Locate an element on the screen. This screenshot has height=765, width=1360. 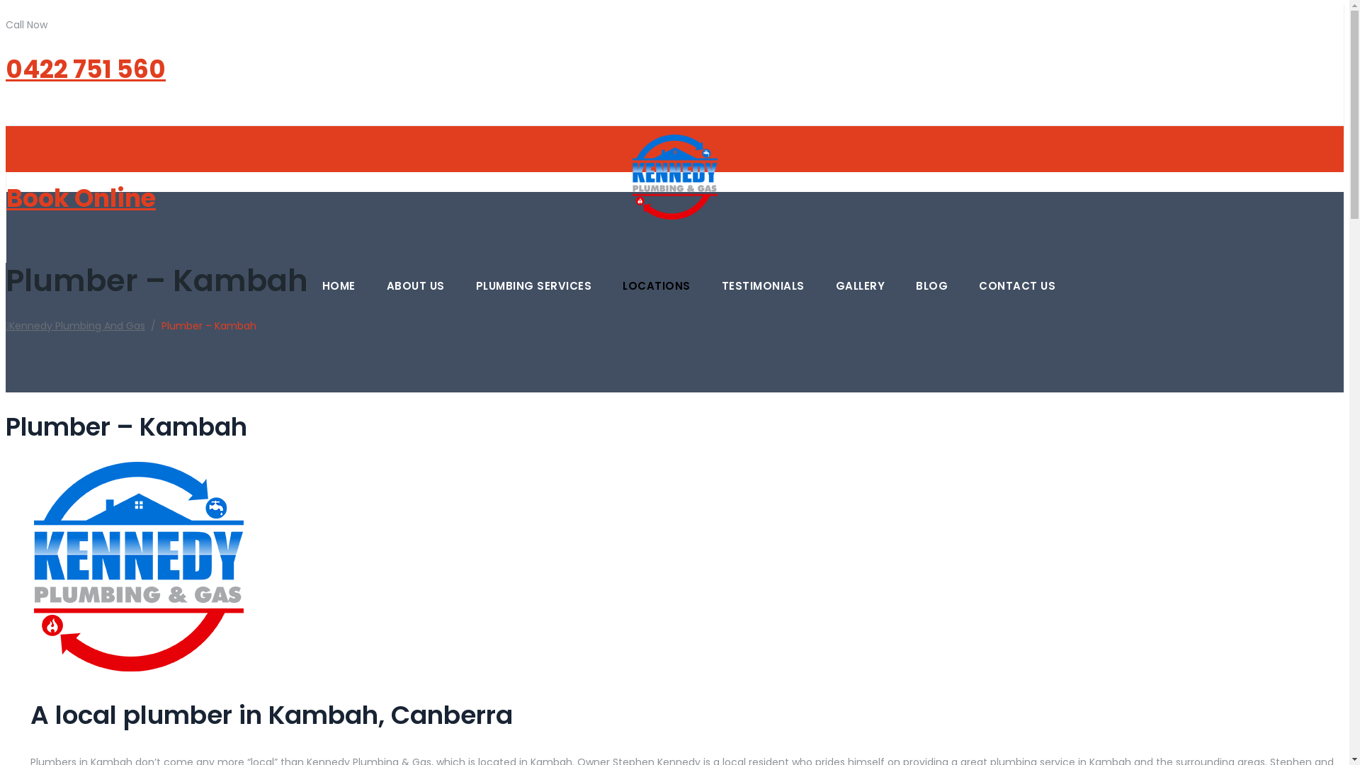
Kennedy Plumbing And Gas is located at coordinates (75, 326).